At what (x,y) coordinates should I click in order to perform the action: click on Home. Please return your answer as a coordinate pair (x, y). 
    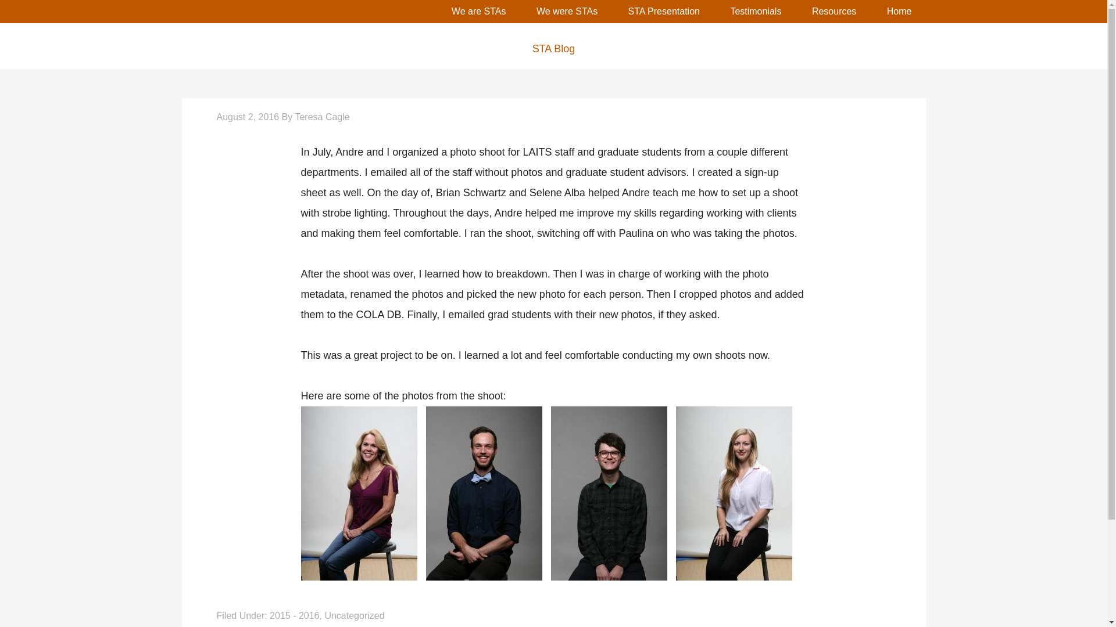
    Looking at the image, I should click on (899, 12).